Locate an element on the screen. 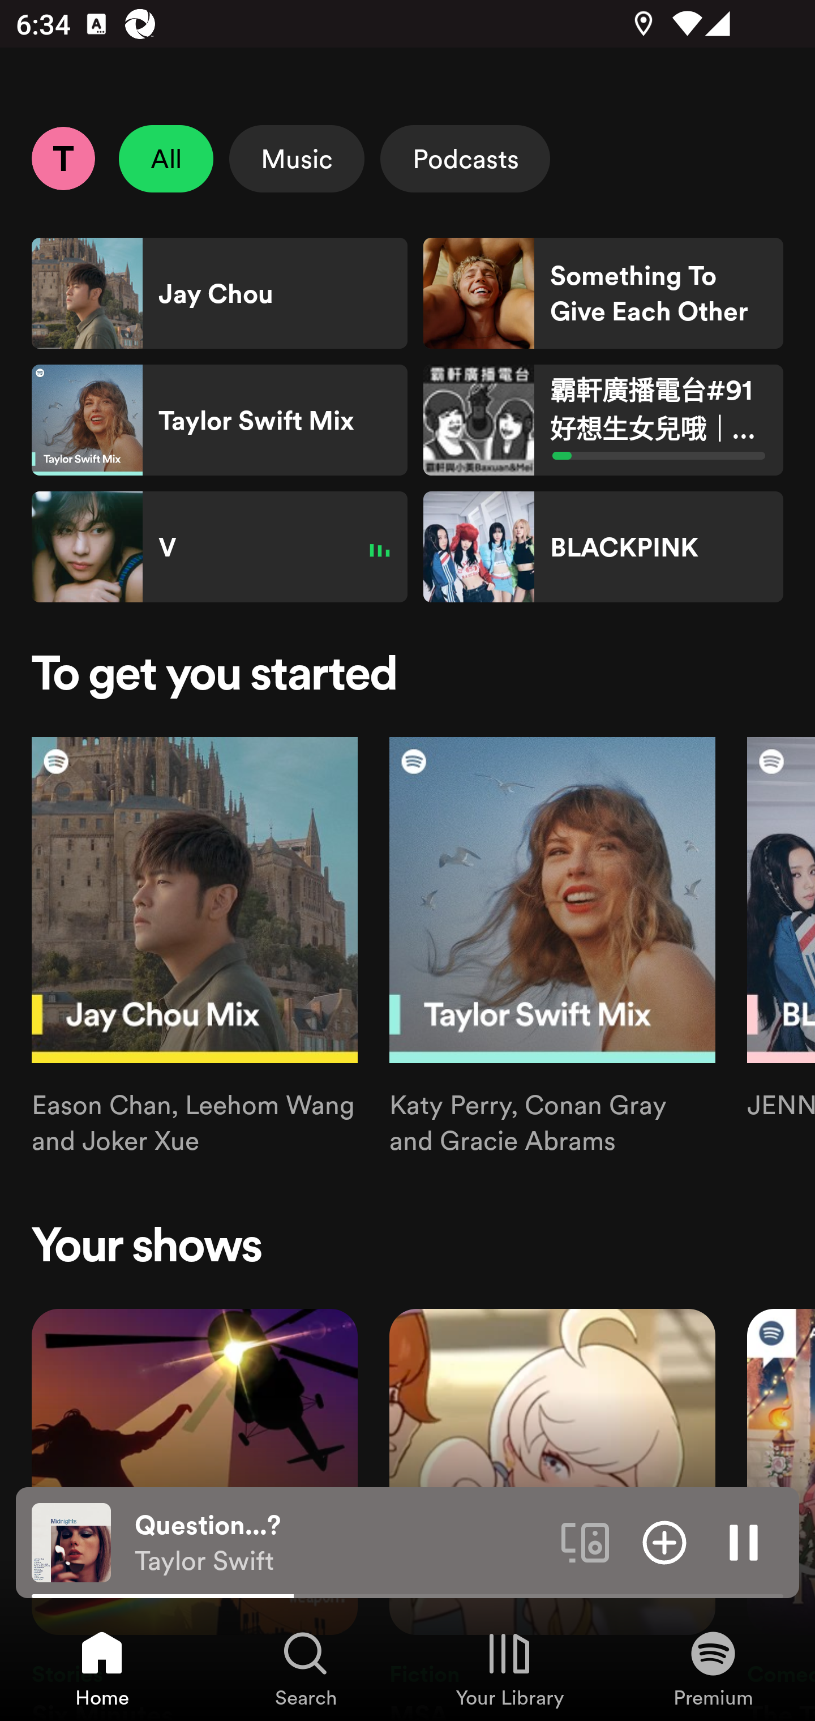  Profile is located at coordinates (63, 158).